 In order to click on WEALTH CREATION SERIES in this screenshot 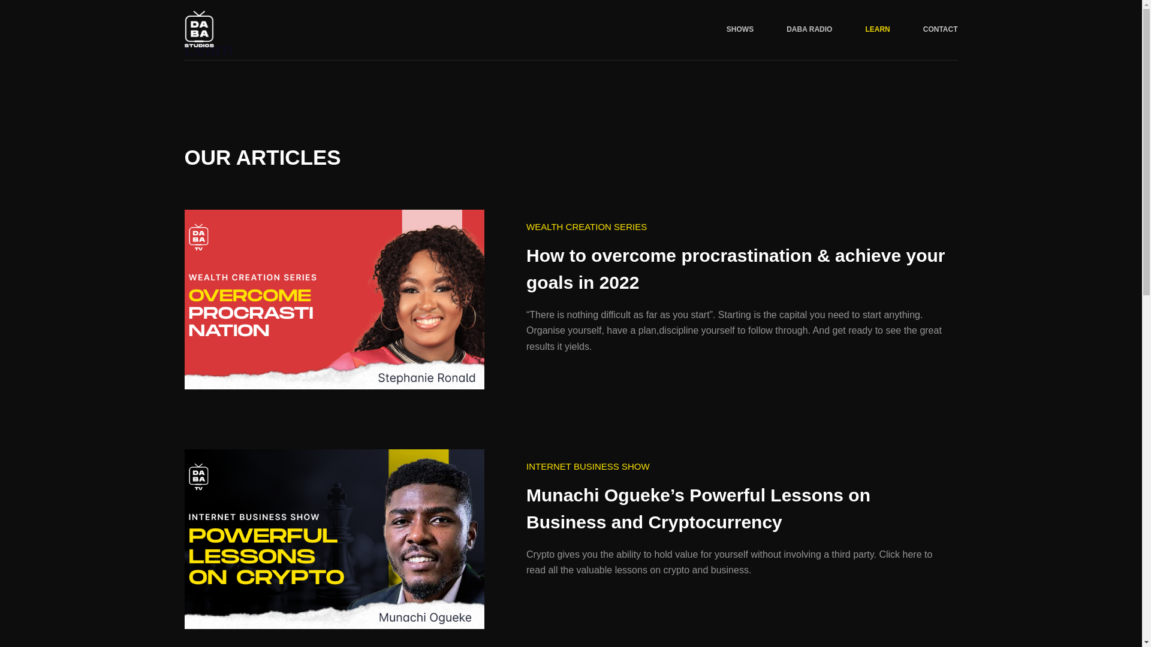, I will do `click(586, 228)`.